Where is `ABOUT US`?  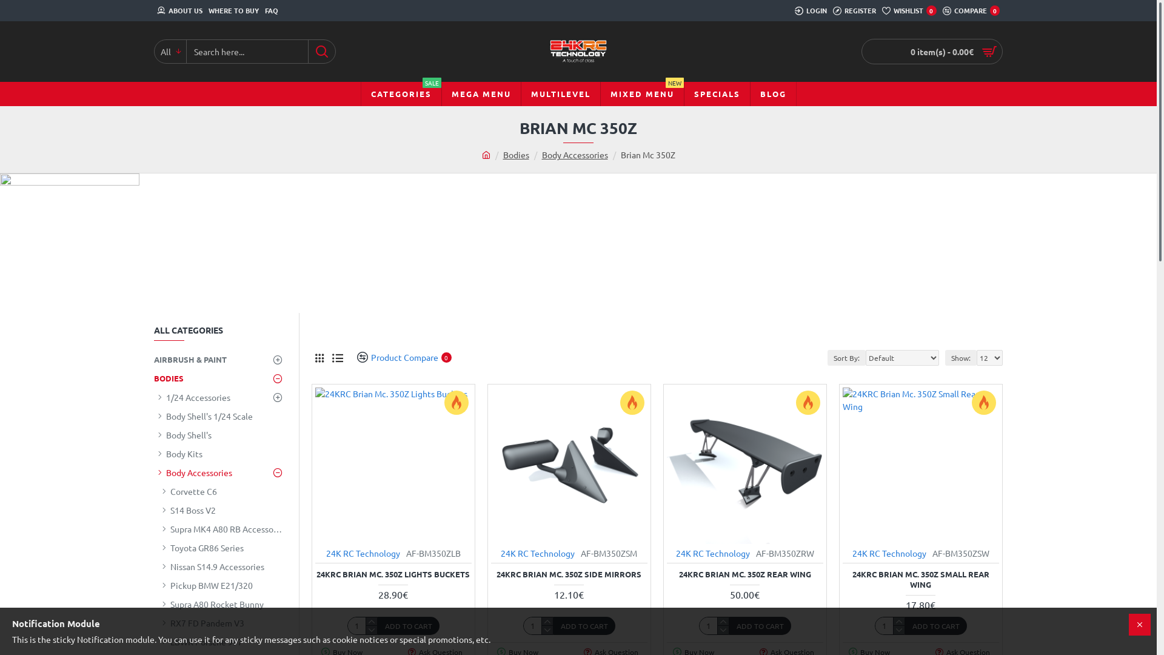 ABOUT US is located at coordinates (179, 11).